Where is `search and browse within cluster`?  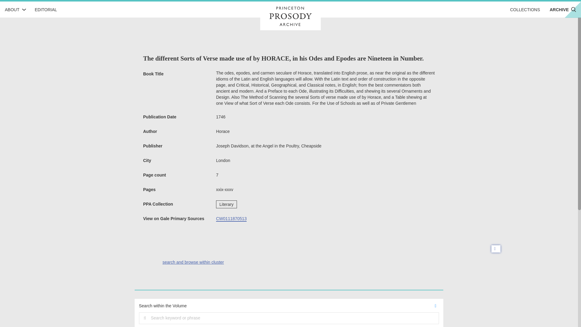 search and browse within cluster is located at coordinates (193, 262).